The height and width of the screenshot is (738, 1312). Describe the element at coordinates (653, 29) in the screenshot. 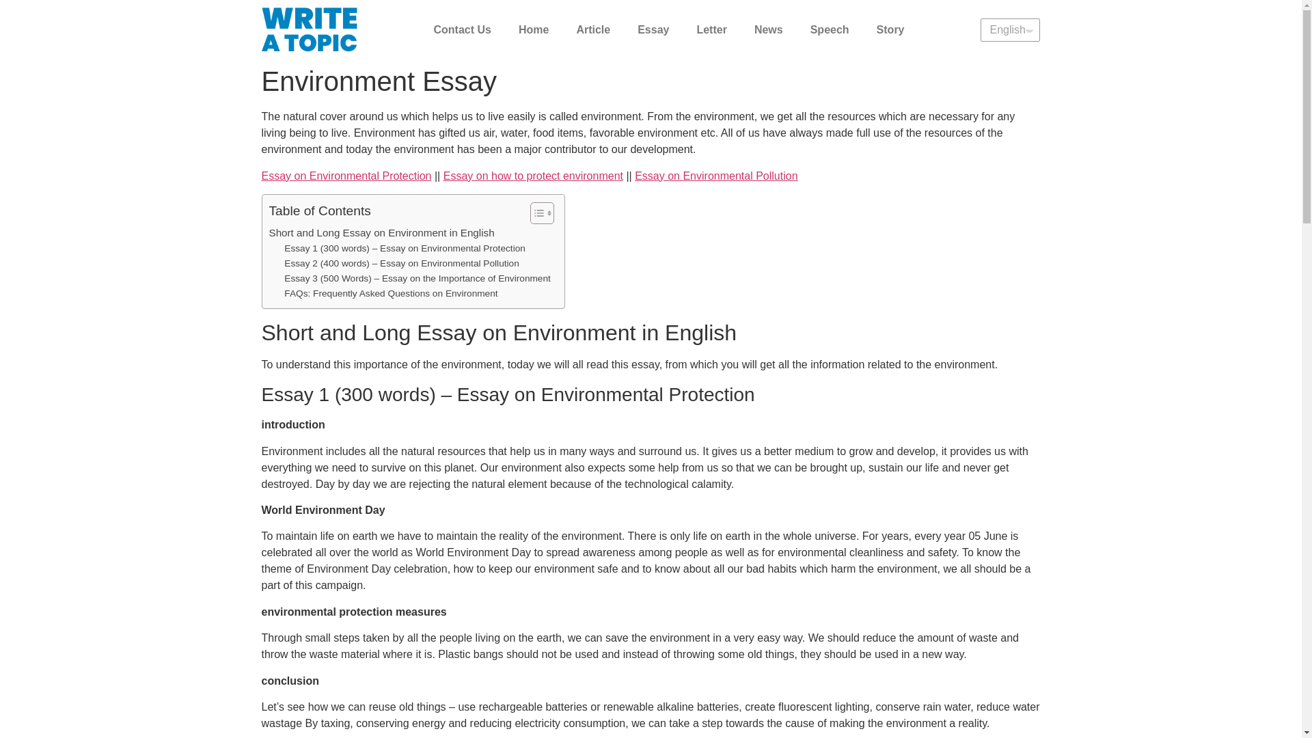

I see `Essay` at that location.